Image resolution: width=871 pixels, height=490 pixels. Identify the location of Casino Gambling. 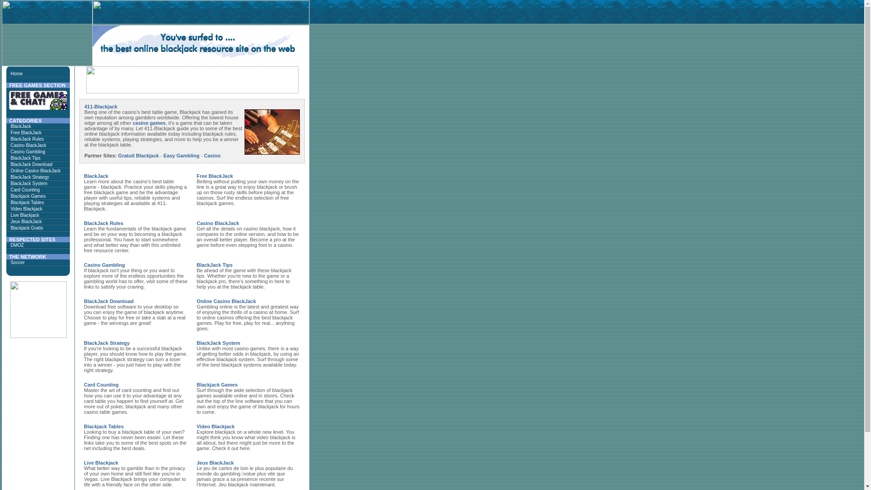
(104, 265).